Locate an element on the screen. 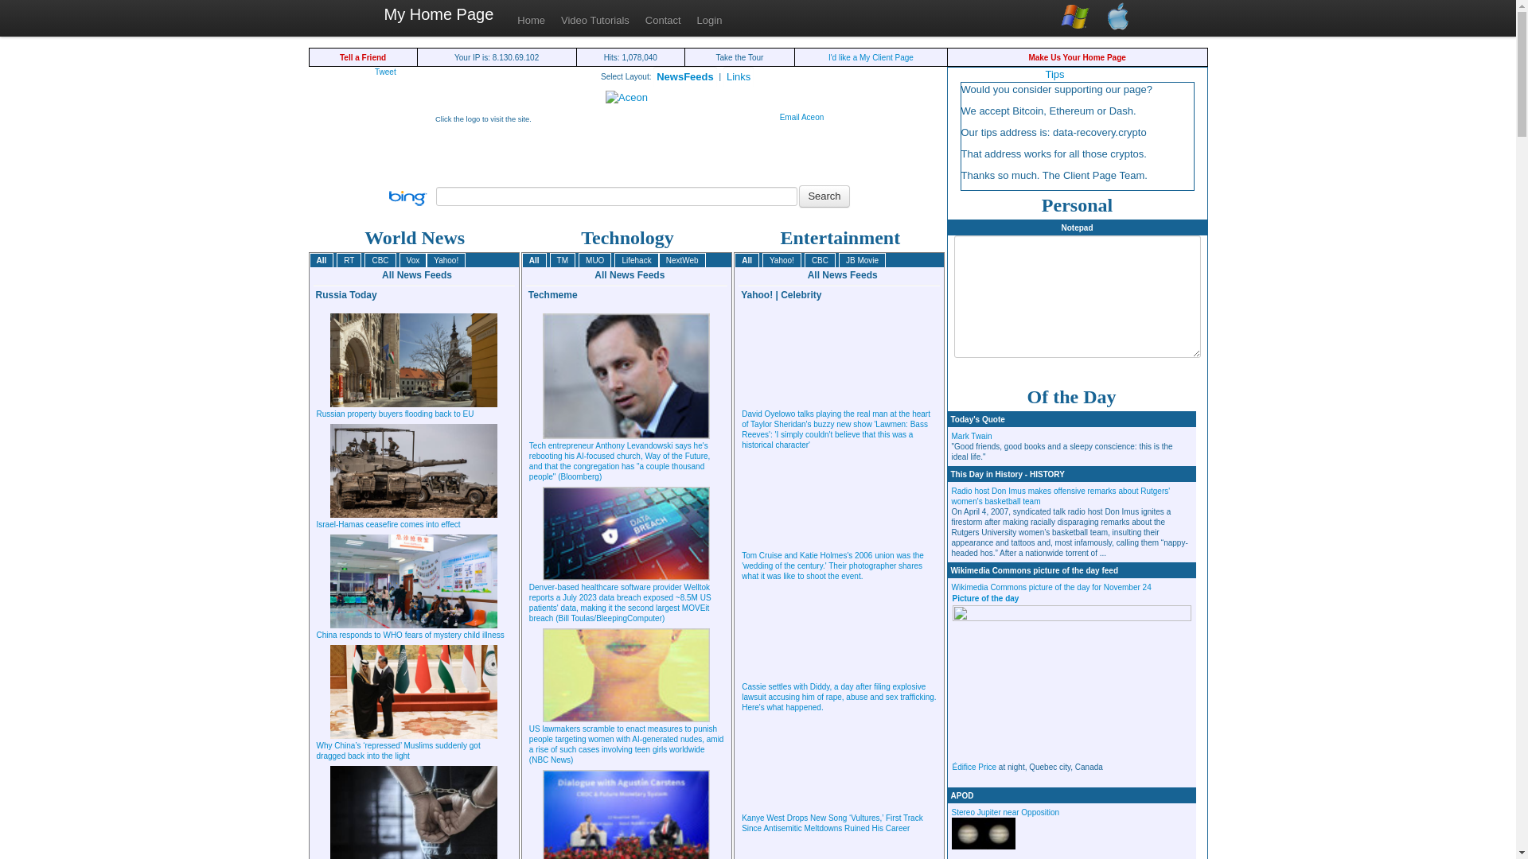  My Home Page is located at coordinates (439, 16).